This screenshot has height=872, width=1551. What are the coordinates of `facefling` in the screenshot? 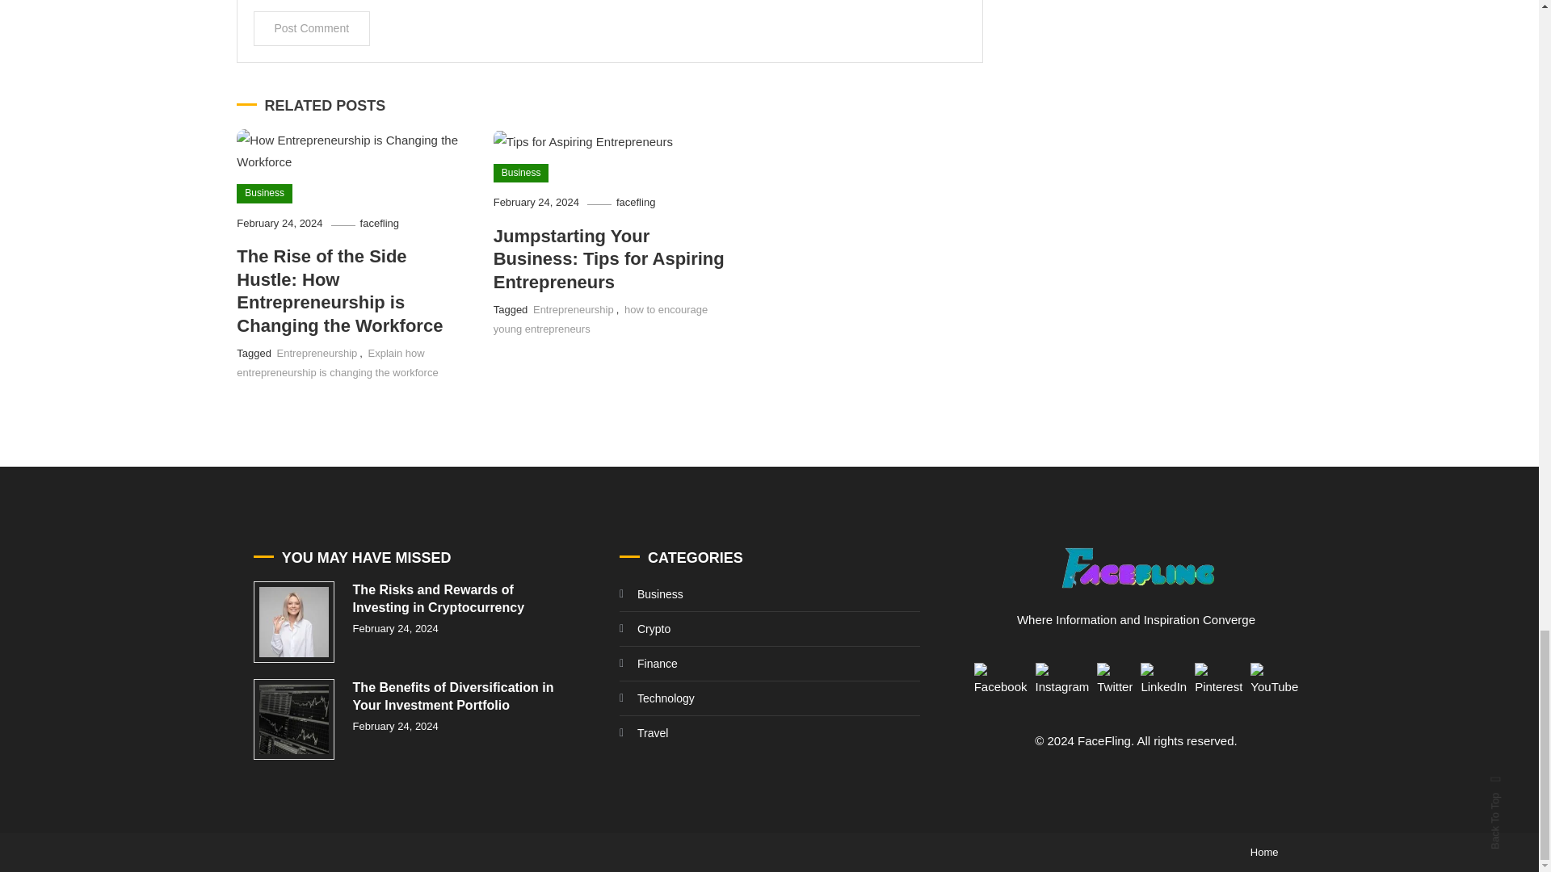 It's located at (379, 223).